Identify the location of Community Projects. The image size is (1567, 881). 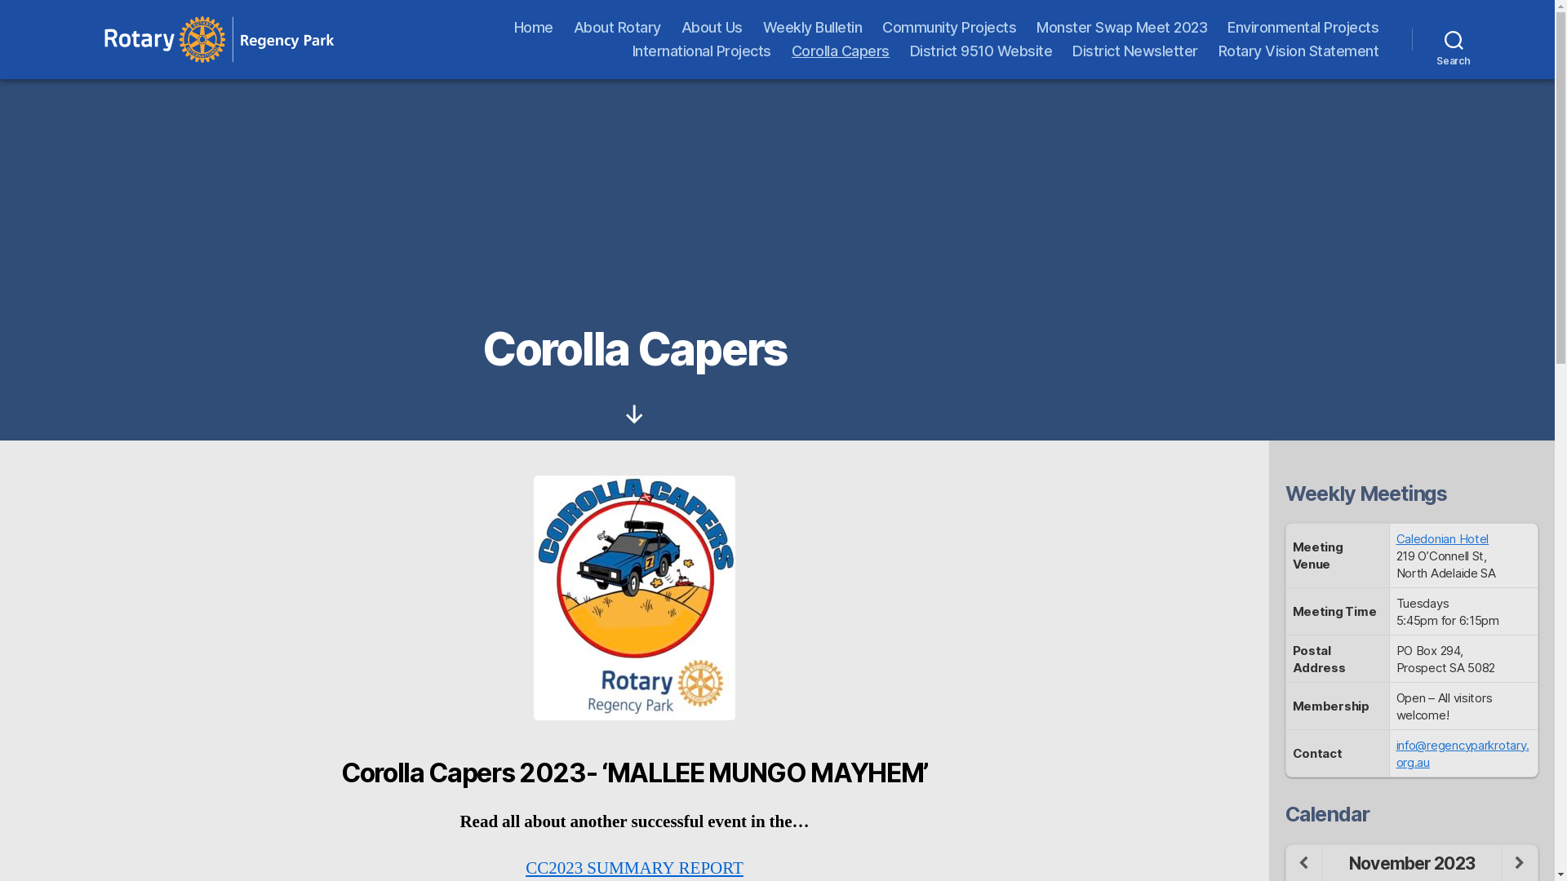
(949, 28).